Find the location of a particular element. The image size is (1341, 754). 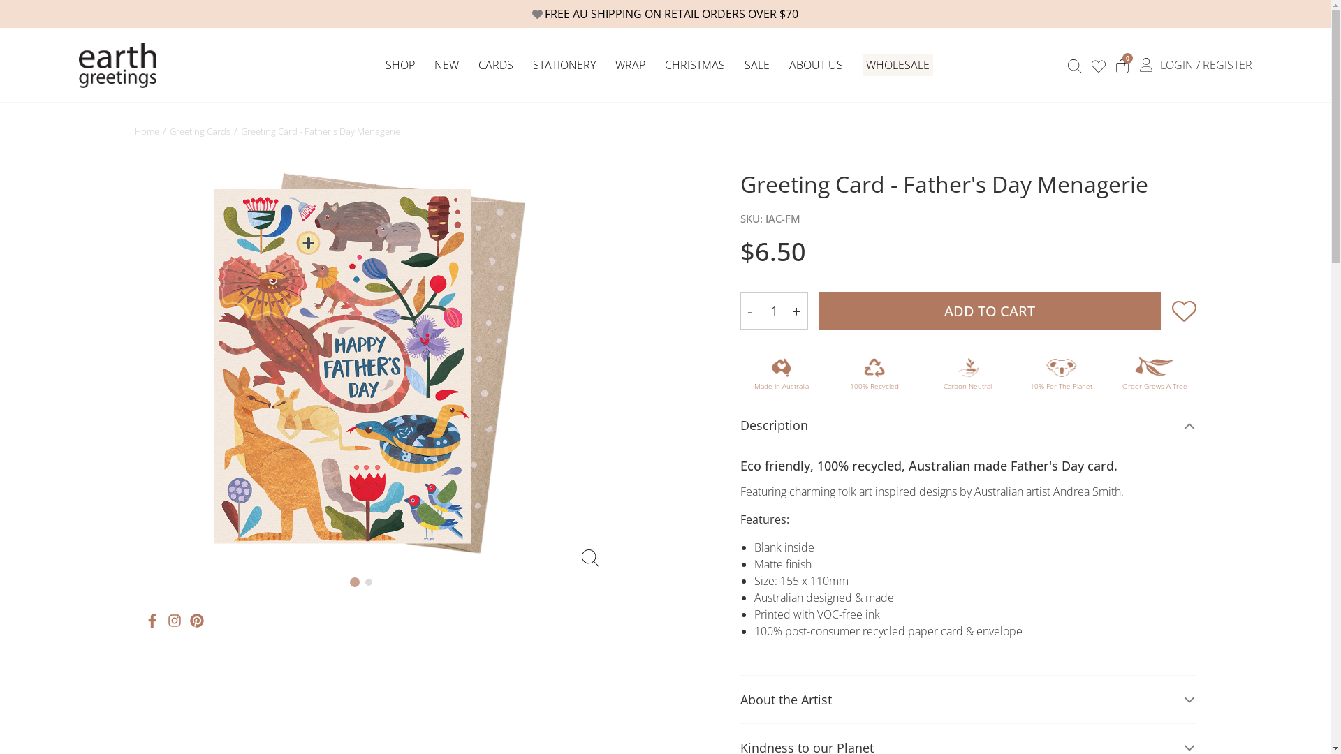

Earth Greetings is located at coordinates (117, 64).